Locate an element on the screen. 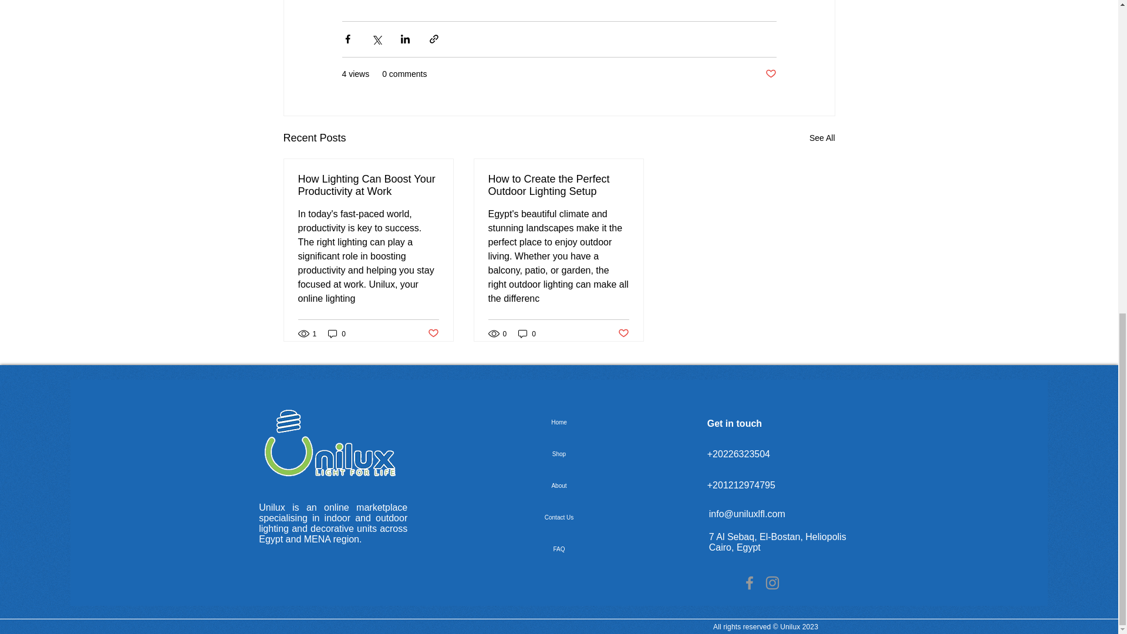  Contact Us is located at coordinates (559, 518).